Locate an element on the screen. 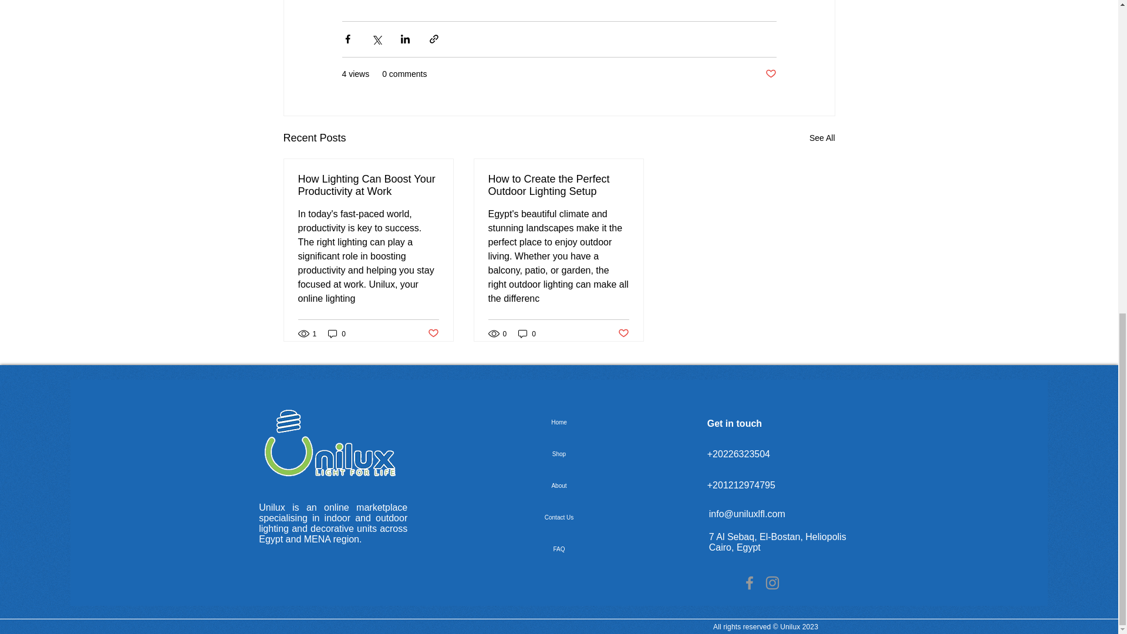  Contact Us is located at coordinates (559, 518).